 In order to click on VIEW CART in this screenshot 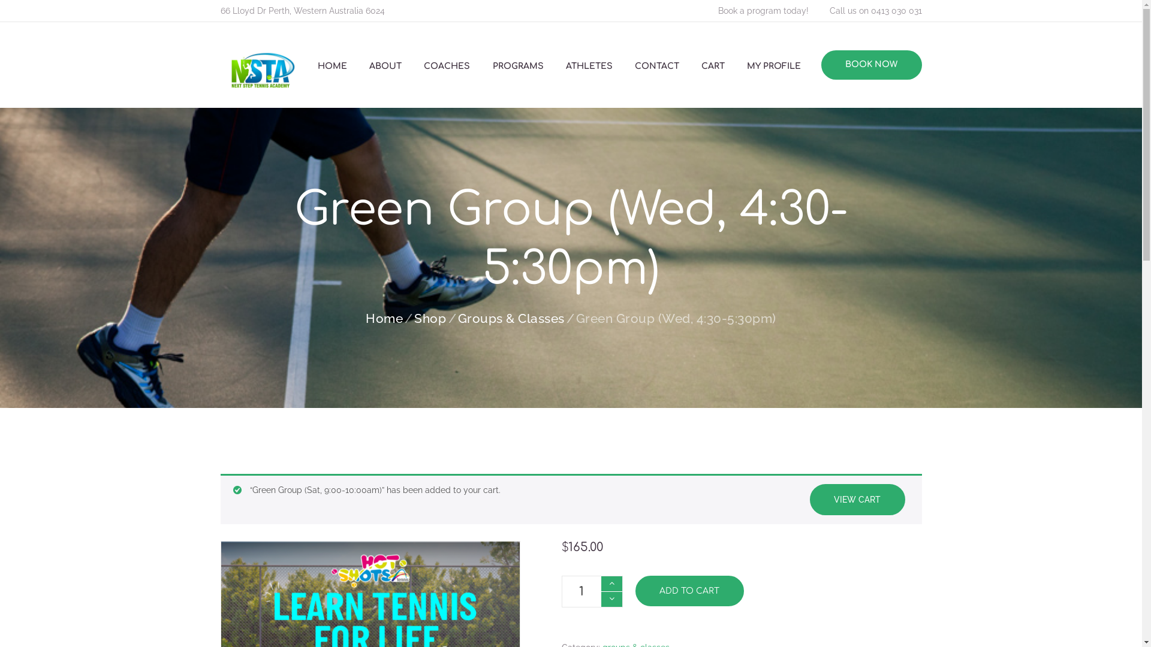, I will do `click(857, 500)`.